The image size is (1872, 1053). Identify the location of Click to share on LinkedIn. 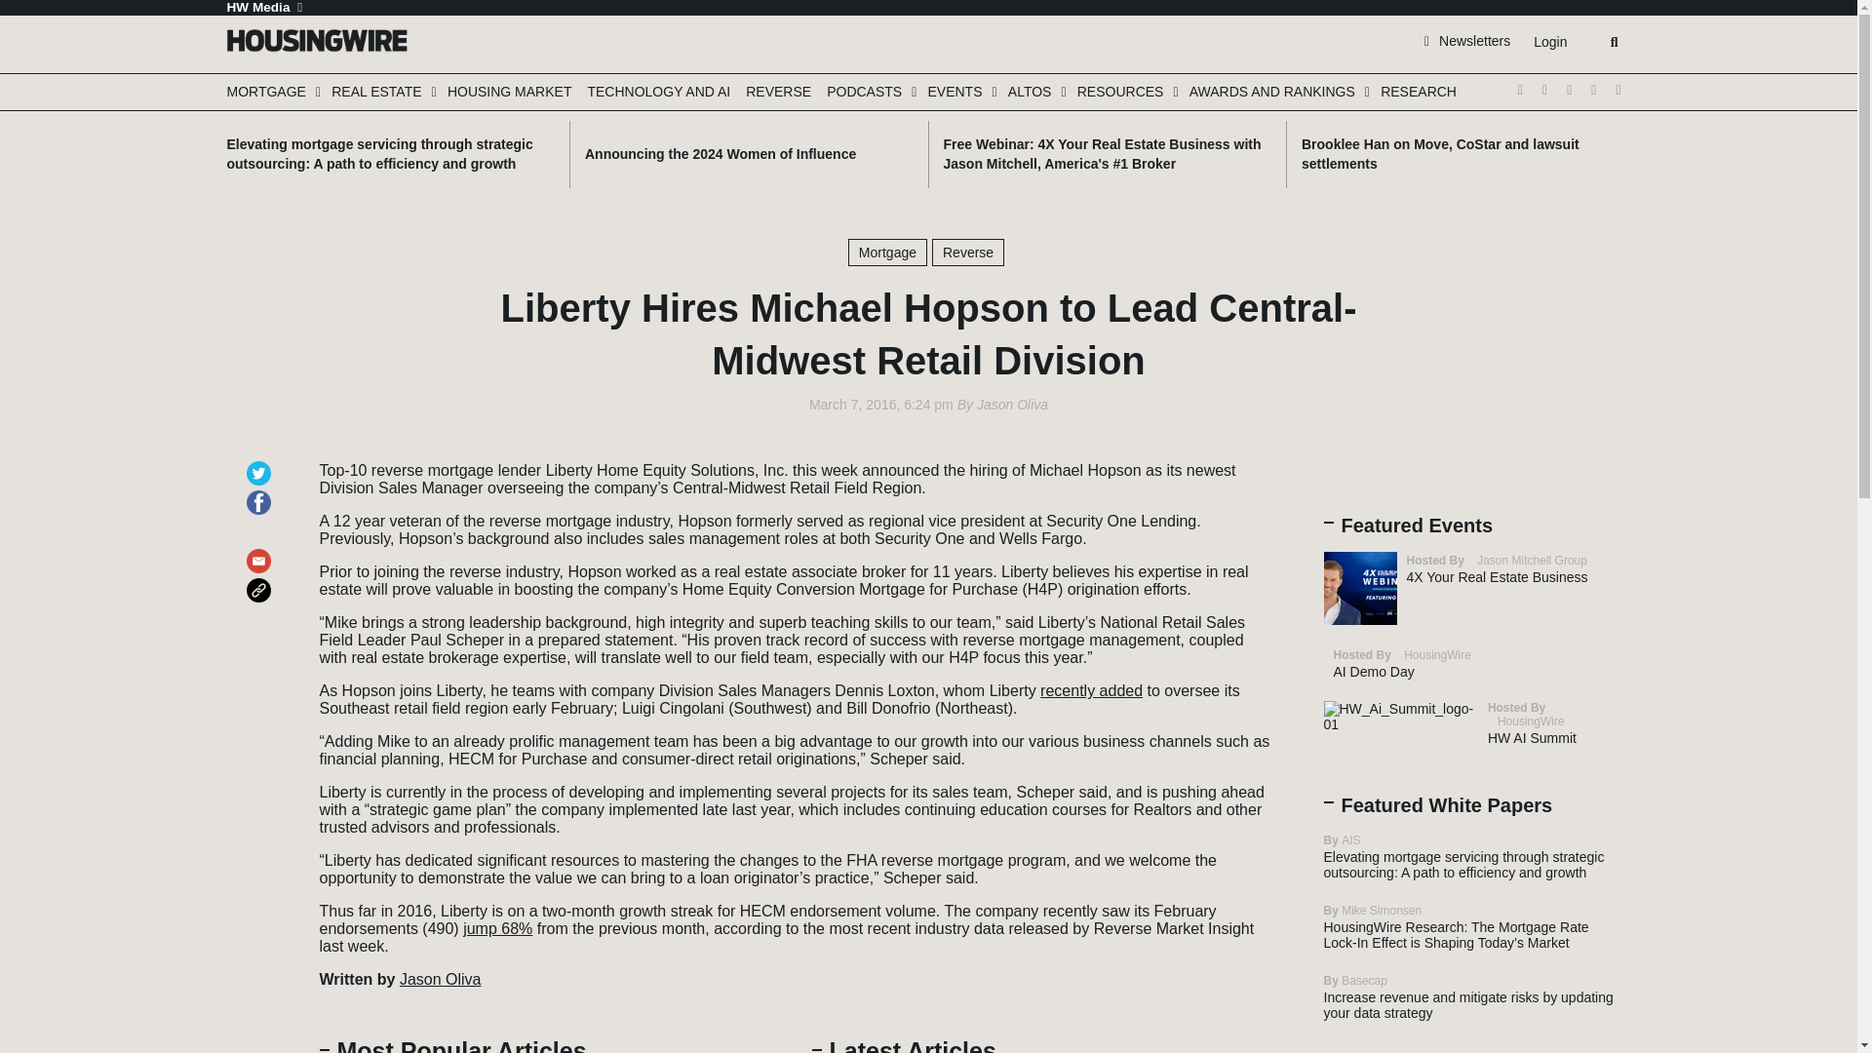
(261, 523).